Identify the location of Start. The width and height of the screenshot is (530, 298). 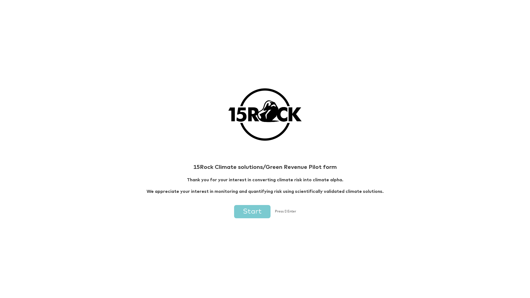
(253, 171).